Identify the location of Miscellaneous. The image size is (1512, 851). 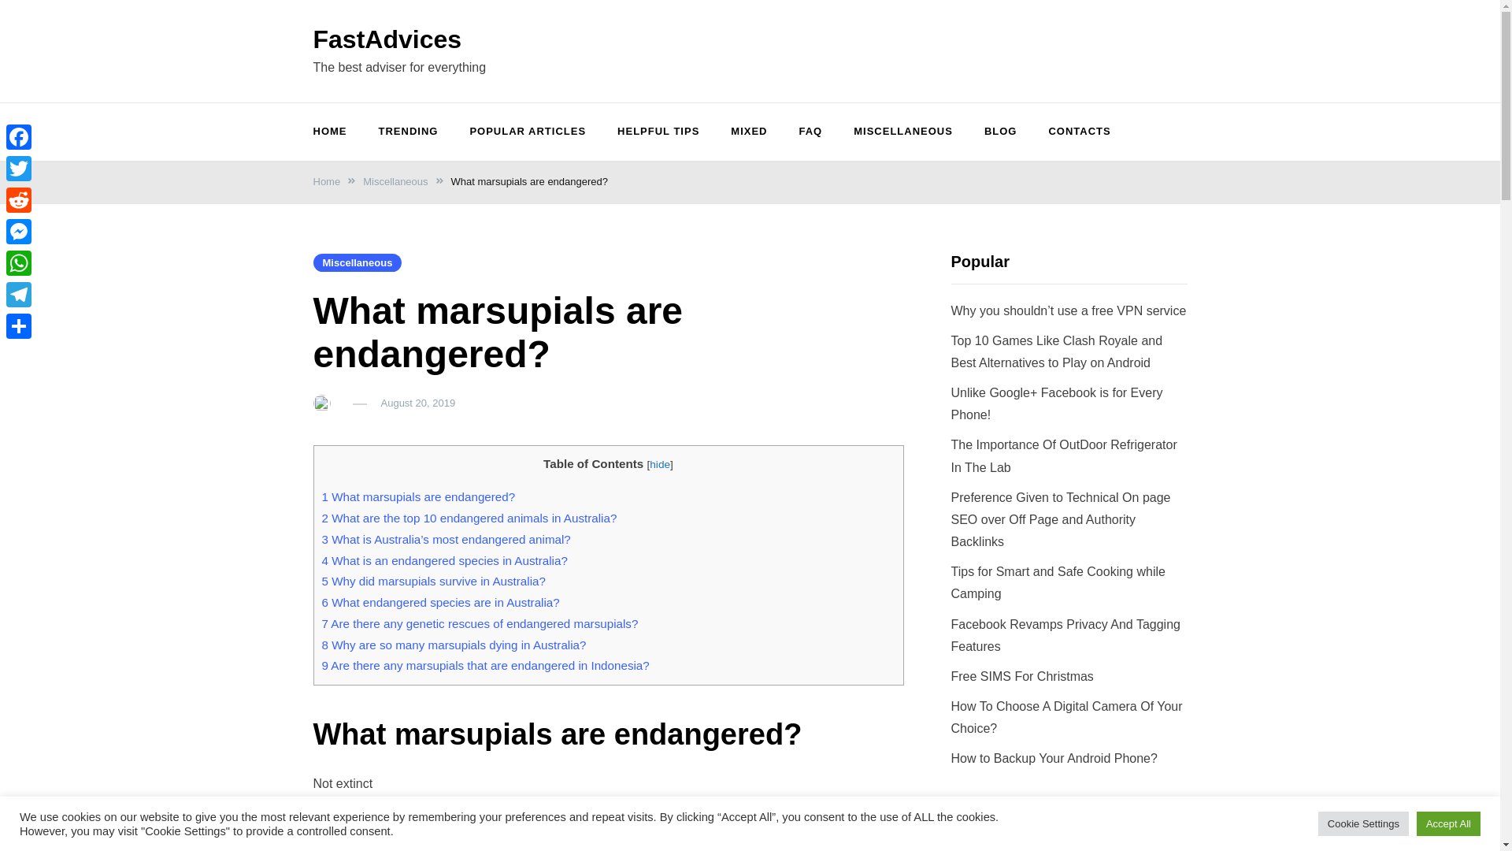
(395, 181).